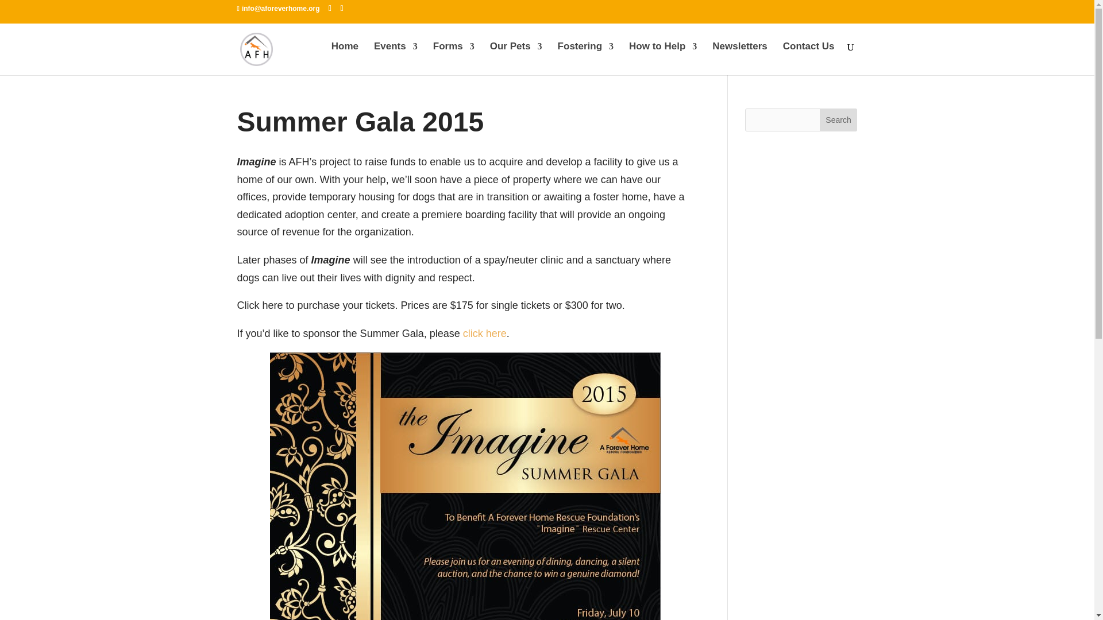 Image resolution: width=1103 pixels, height=620 pixels. Describe the element at coordinates (585, 56) in the screenshot. I see `Fostering` at that location.